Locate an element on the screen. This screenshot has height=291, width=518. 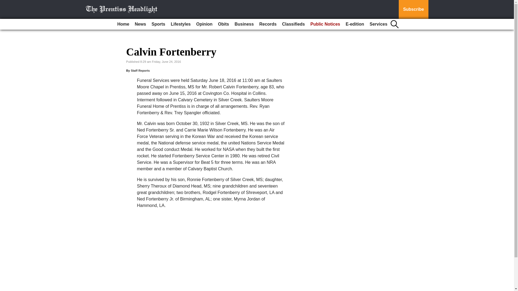
Lifestyles is located at coordinates (181, 24).